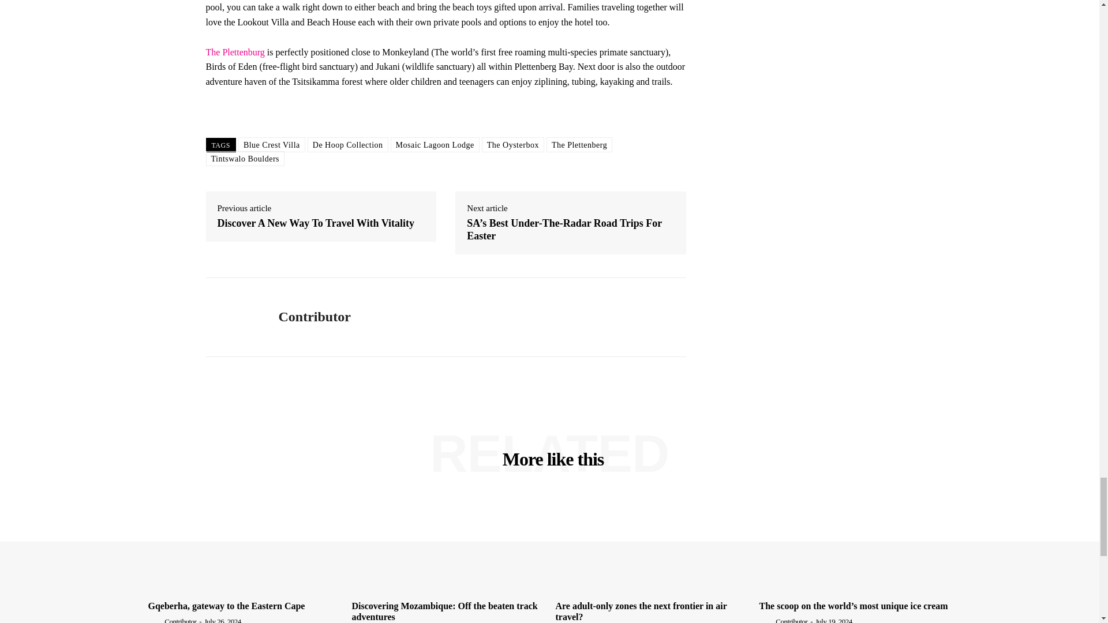  What do you see at coordinates (234, 52) in the screenshot?
I see `The Plettenburg` at bounding box center [234, 52].